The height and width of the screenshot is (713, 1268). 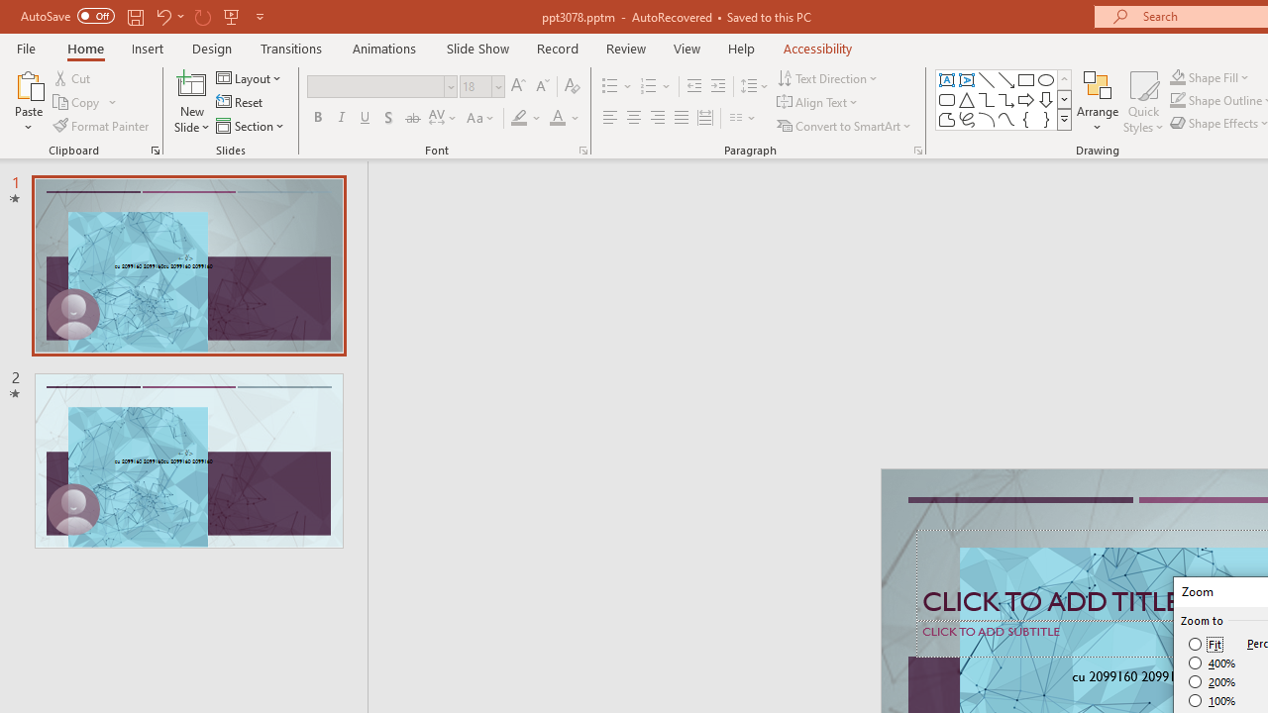 I want to click on 200%, so click(x=1213, y=681).